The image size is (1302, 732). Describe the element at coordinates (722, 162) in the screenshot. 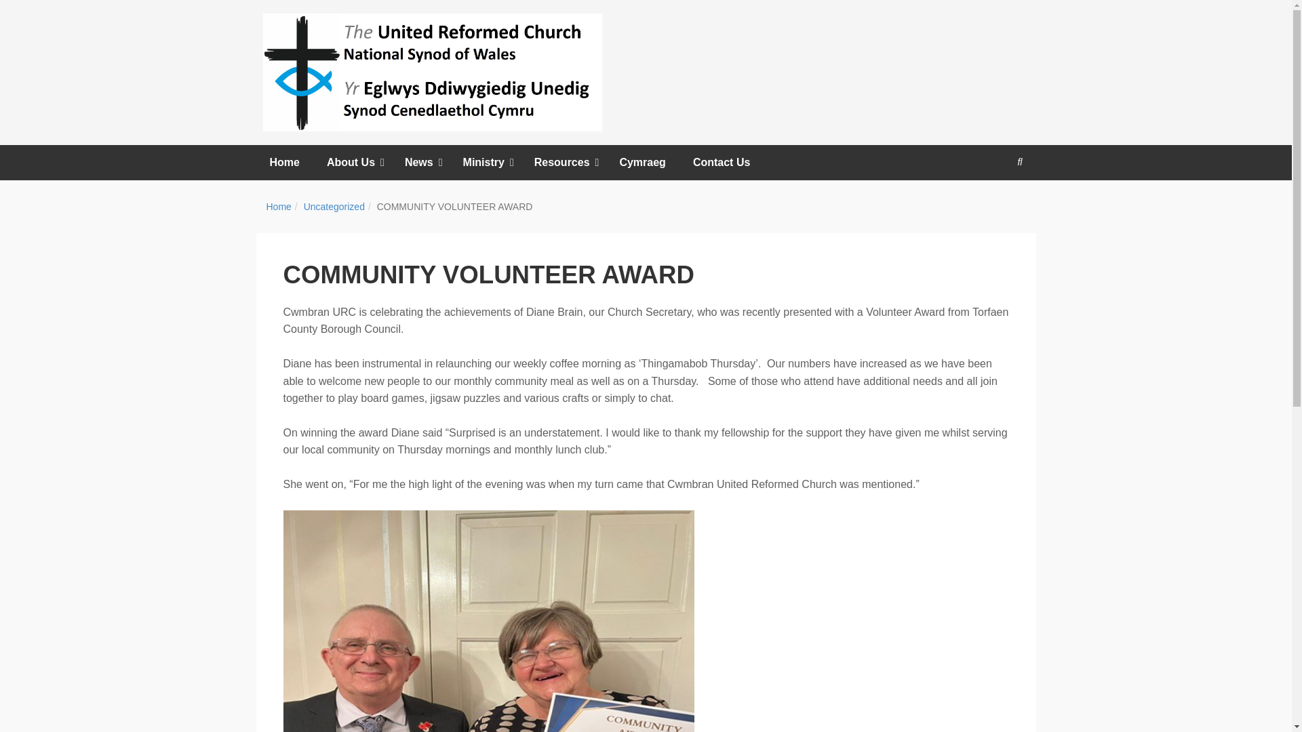

I see `Contact Us` at that location.